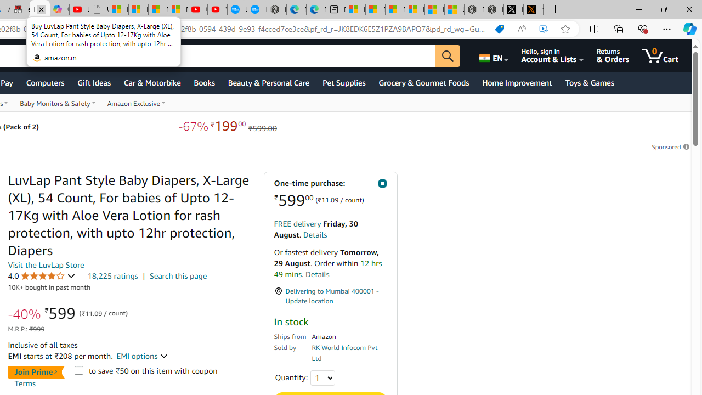 Image resolution: width=702 pixels, height=395 pixels. Describe the element at coordinates (499, 29) in the screenshot. I see `You have the best price! Shopping in Microsoft Edge` at that location.